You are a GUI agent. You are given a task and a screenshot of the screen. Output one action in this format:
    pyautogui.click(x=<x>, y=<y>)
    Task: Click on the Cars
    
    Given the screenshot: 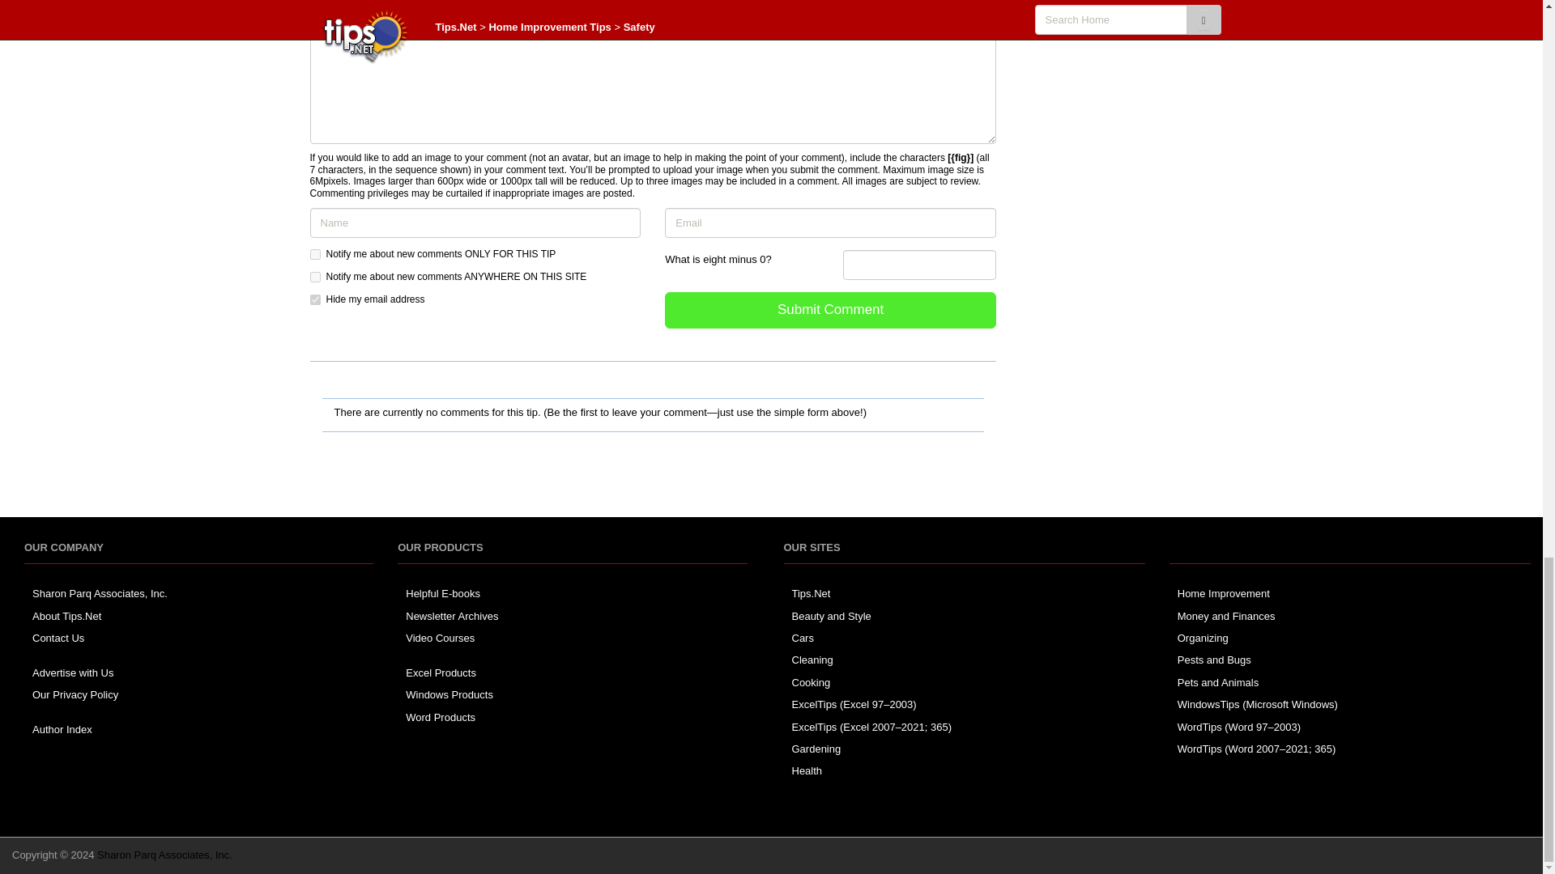 What is the action you would take?
    pyautogui.click(x=802, y=638)
    